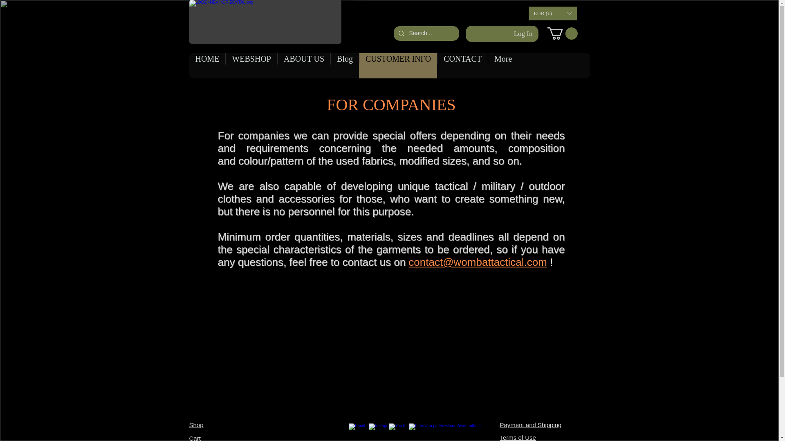  Describe the element at coordinates (344, 65) in the screenshot. I see `Blog` at that location.